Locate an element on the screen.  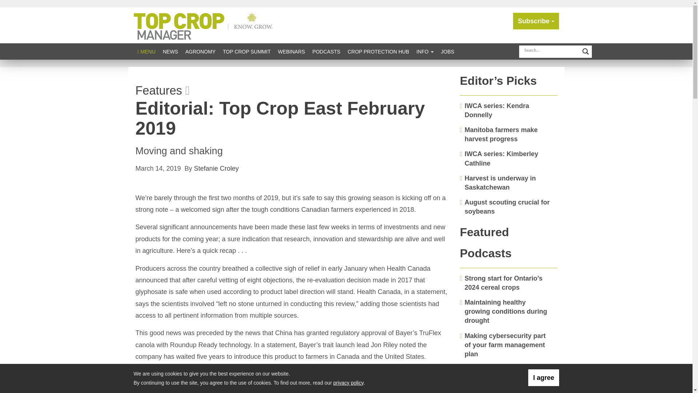
PODCASTS is located at coordinates (326, 51).